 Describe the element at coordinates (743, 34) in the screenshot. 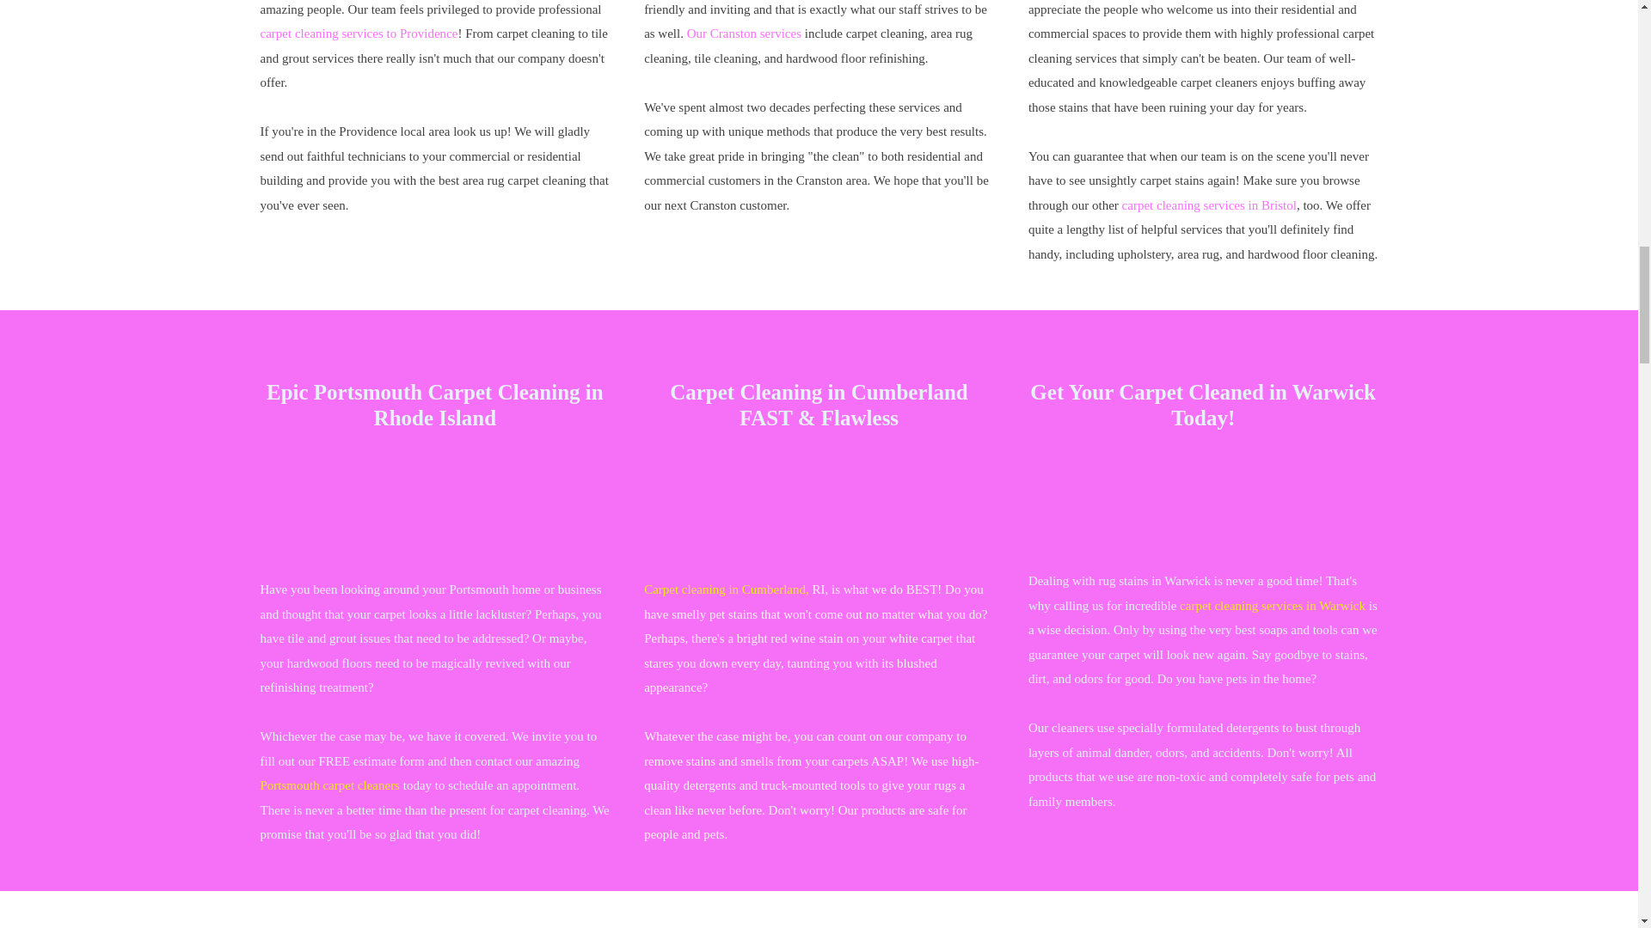

I see `Our Cranston services` at that location.